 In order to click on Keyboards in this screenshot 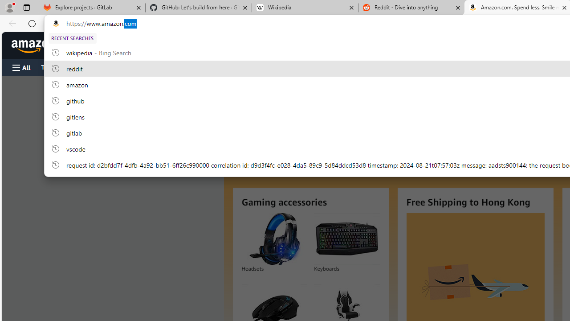, I will do `click(346, 239)`.